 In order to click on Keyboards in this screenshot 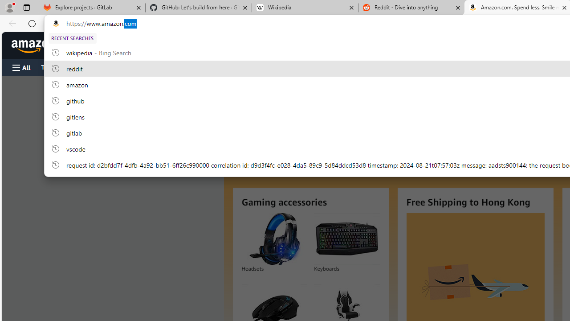, I will do `click(346, 239)`.